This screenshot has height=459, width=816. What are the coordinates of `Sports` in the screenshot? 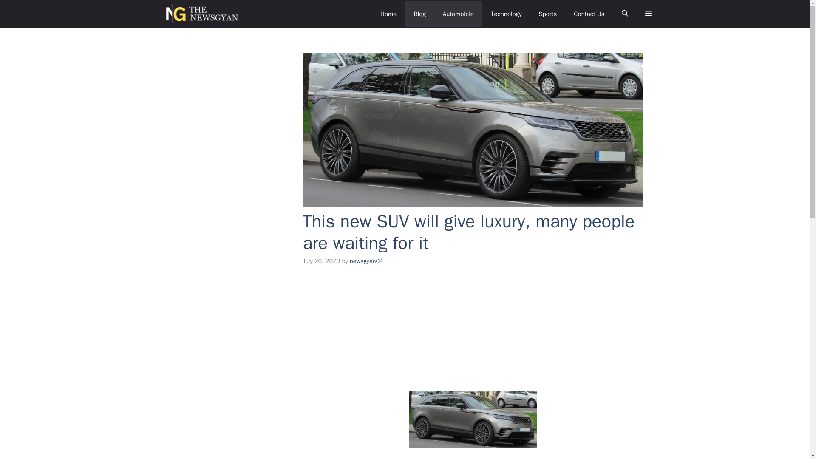 It's located at (547, 14).